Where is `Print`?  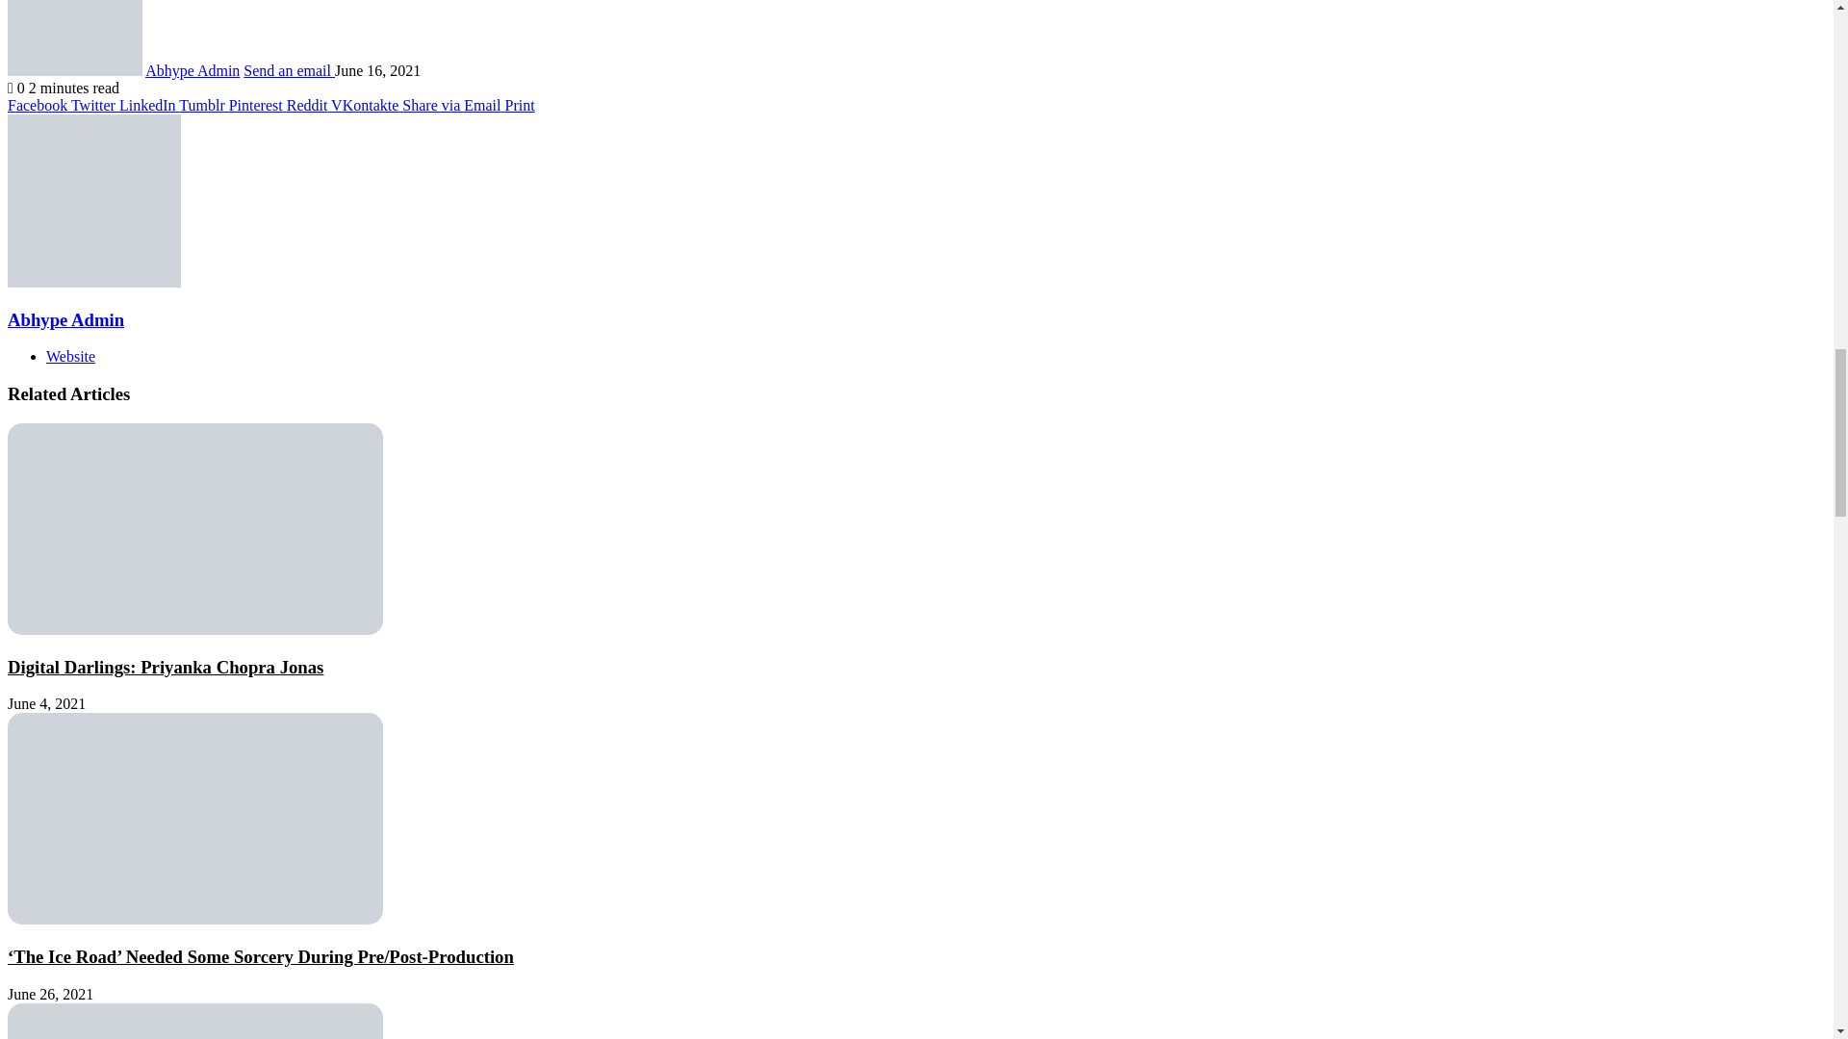
Print is located at coordinates (519, 105).